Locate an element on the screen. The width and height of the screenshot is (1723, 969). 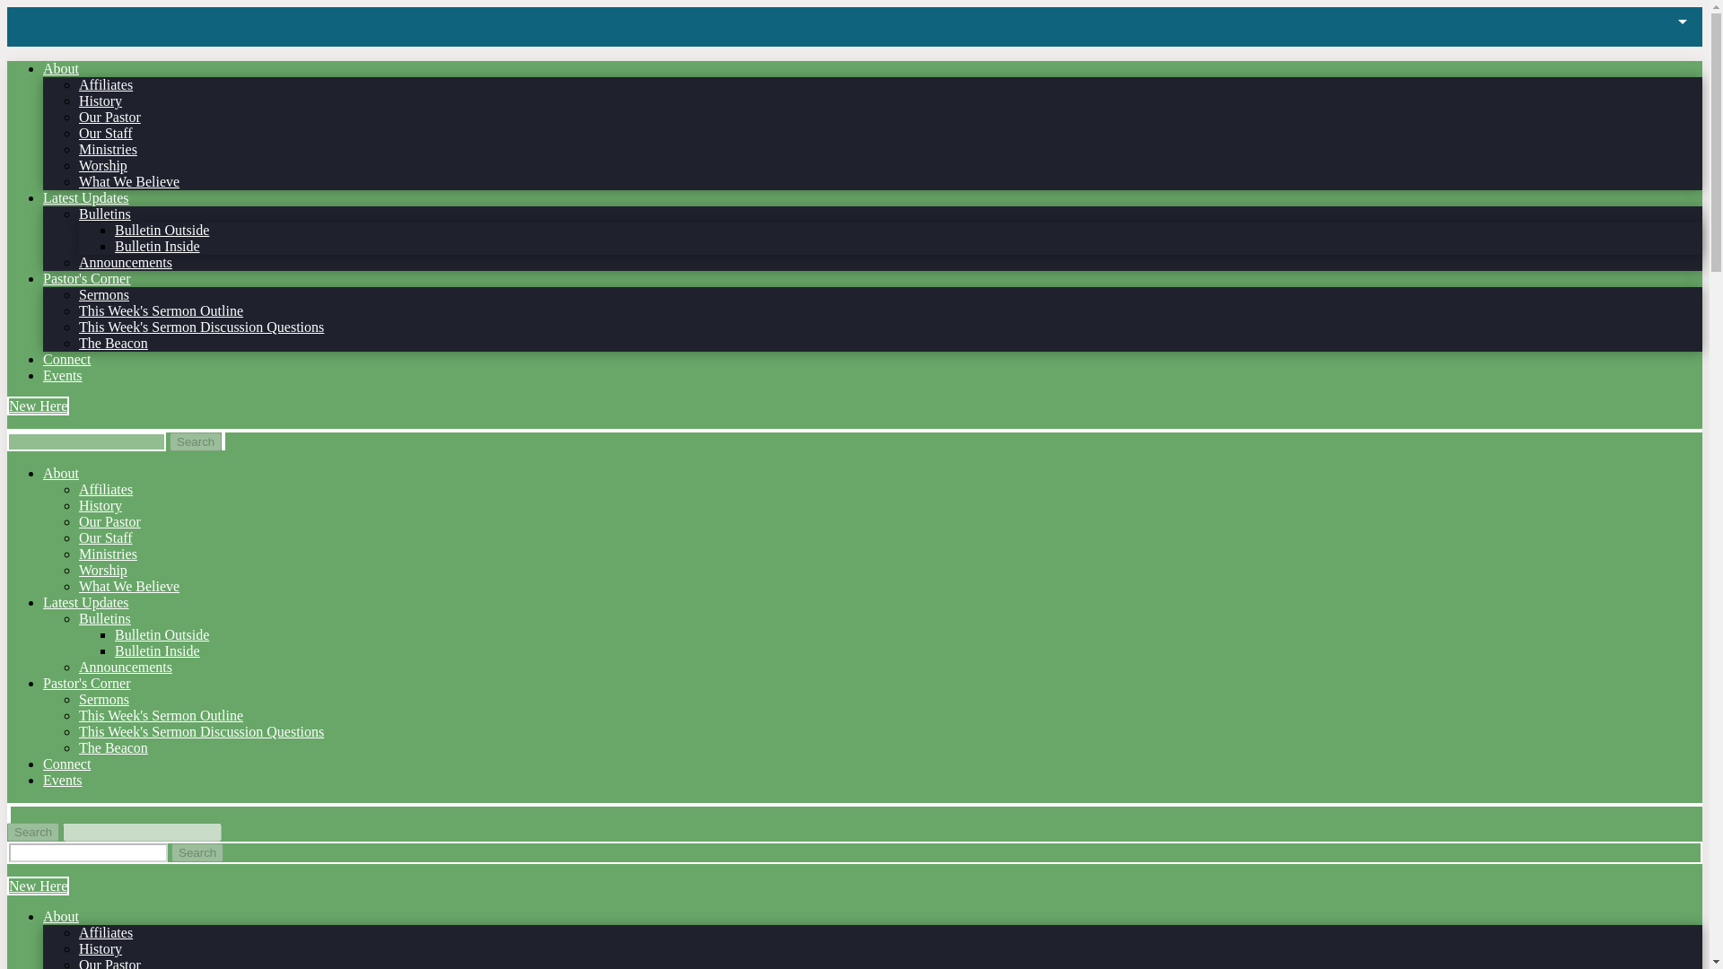
History is located at coordinates (101, 100).